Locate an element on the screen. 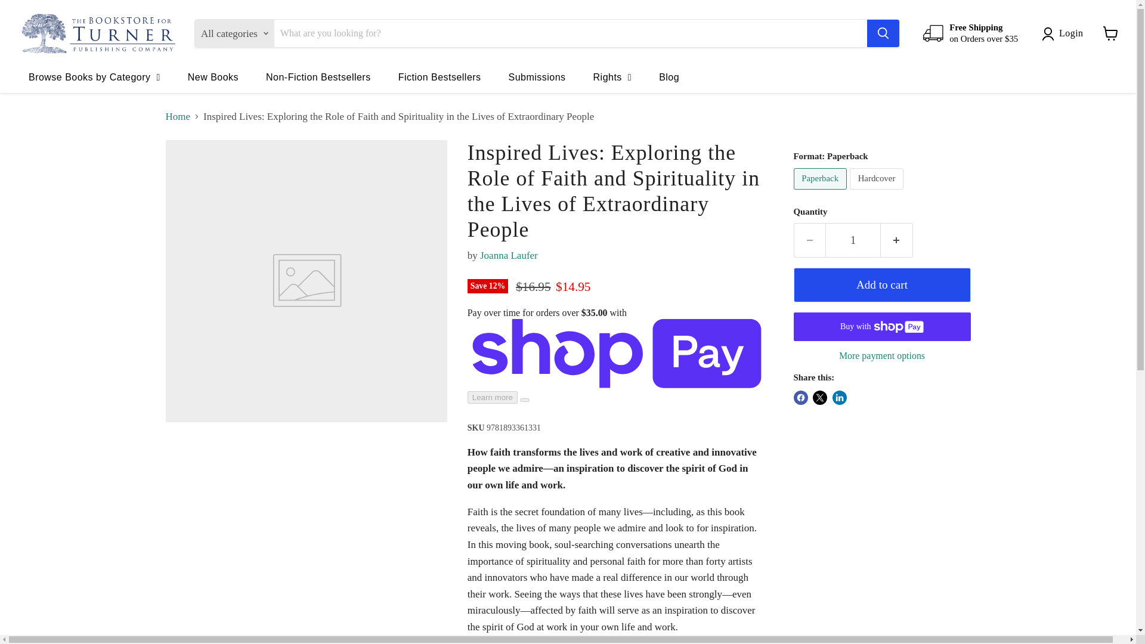  Browse Books by Category is located at coordinates (94, 76).